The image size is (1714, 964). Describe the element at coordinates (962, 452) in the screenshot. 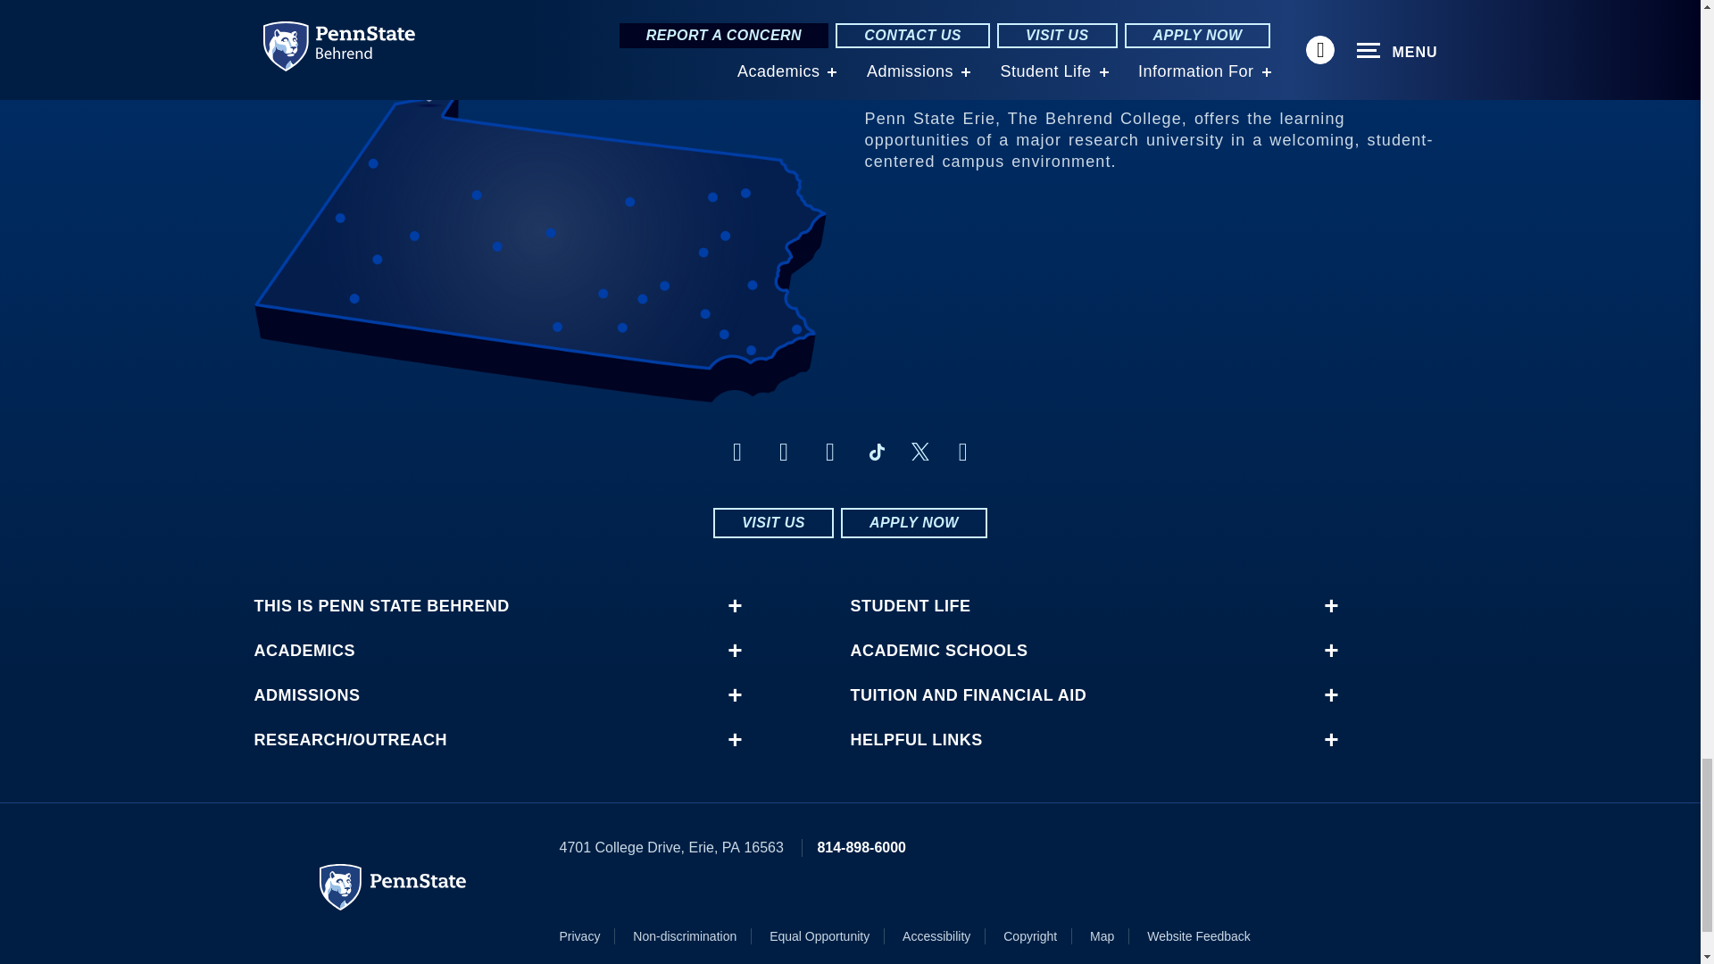

I see `YouTube` at that location.